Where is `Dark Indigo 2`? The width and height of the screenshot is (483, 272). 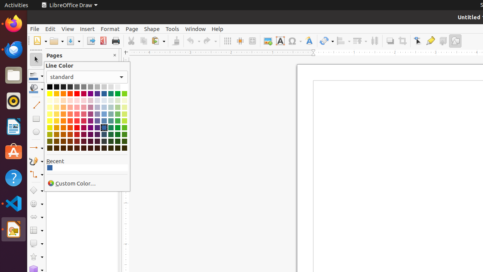 Dark Indigo 2 is located at coordinates (97, 134).